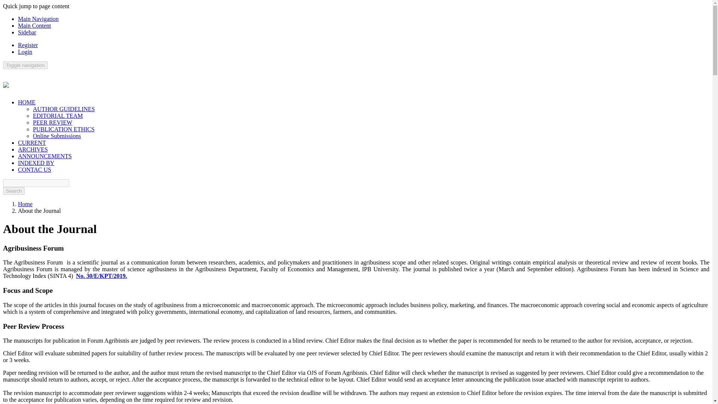  Describe the element at coordinates (101, 276) in the screenshot. I see `akreditasi SINTA` at that location.